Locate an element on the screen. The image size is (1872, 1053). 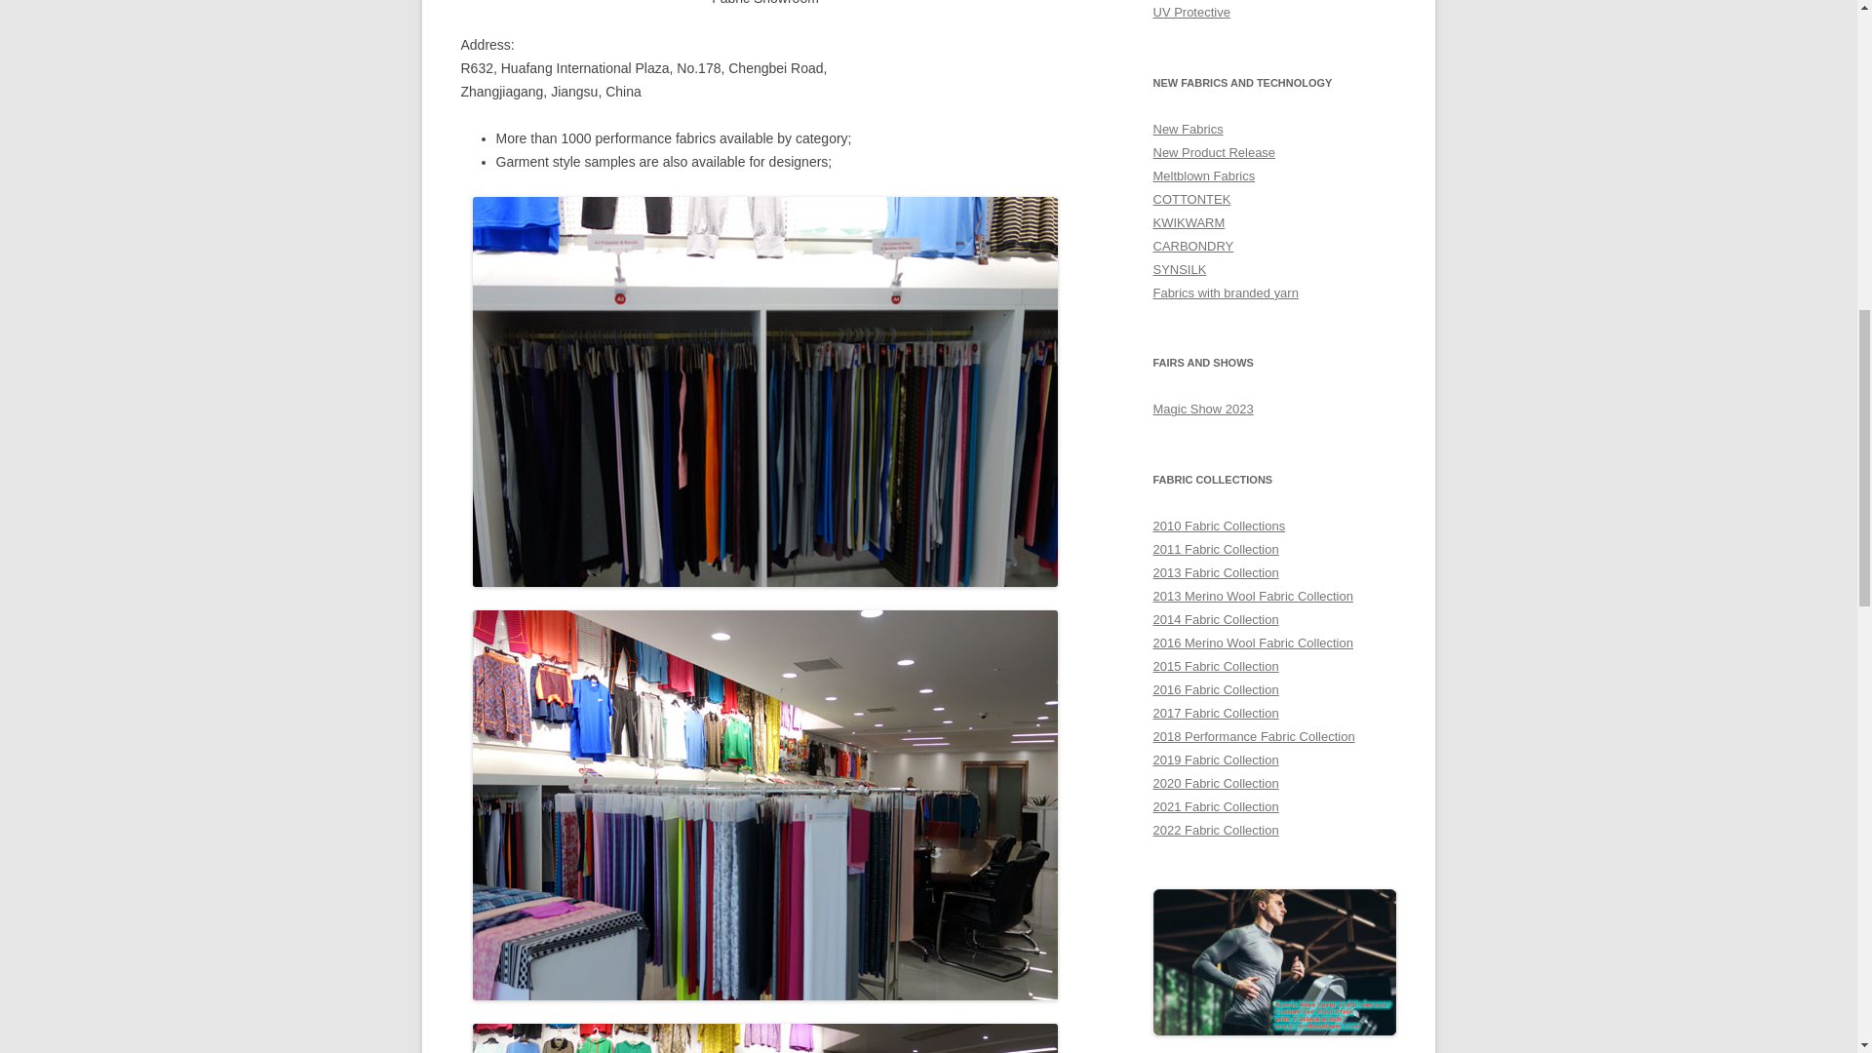
UV Protective is located at coordinates (1191, 12).